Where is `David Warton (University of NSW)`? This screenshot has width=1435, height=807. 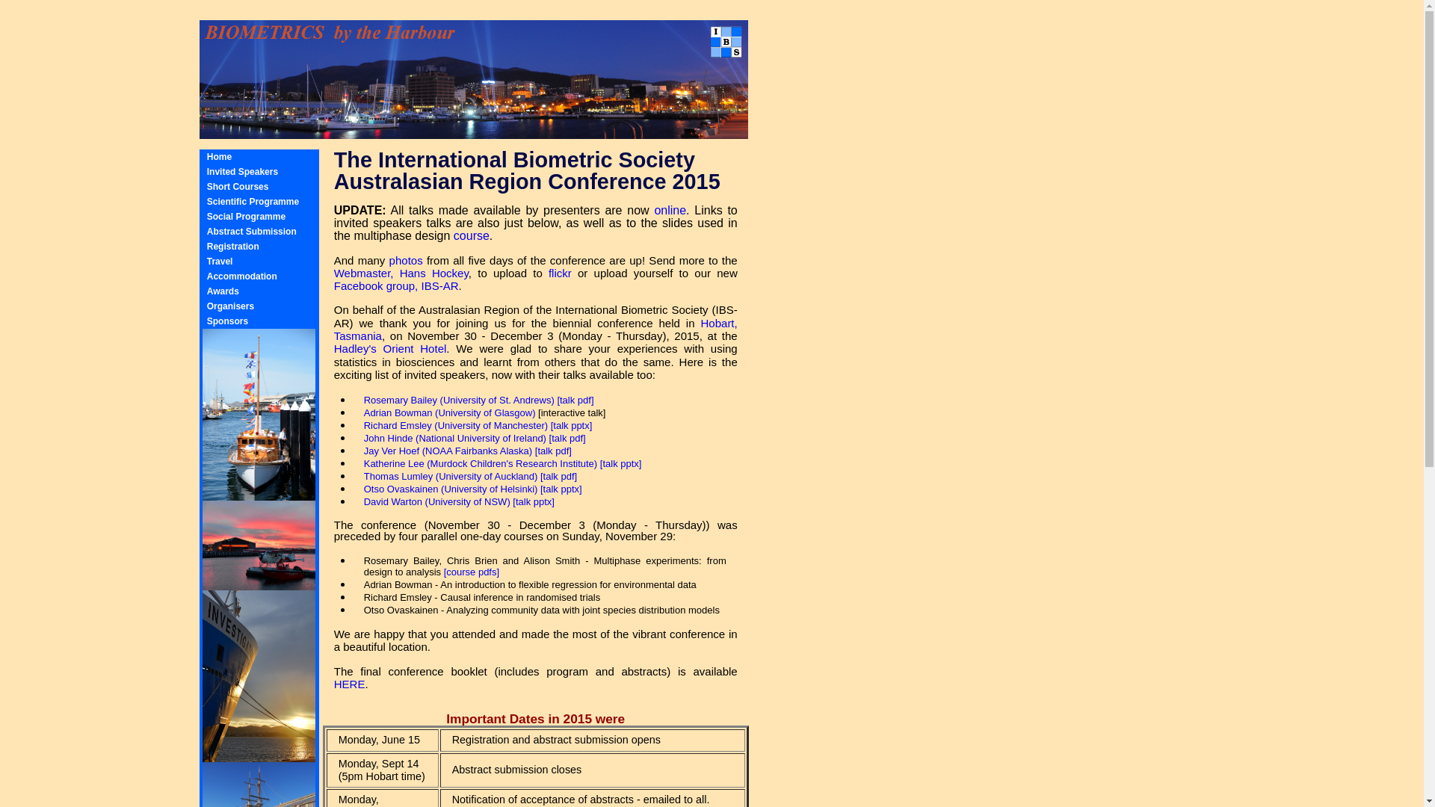 David Warton (University of NSW) is located at coordinates (437, 502).